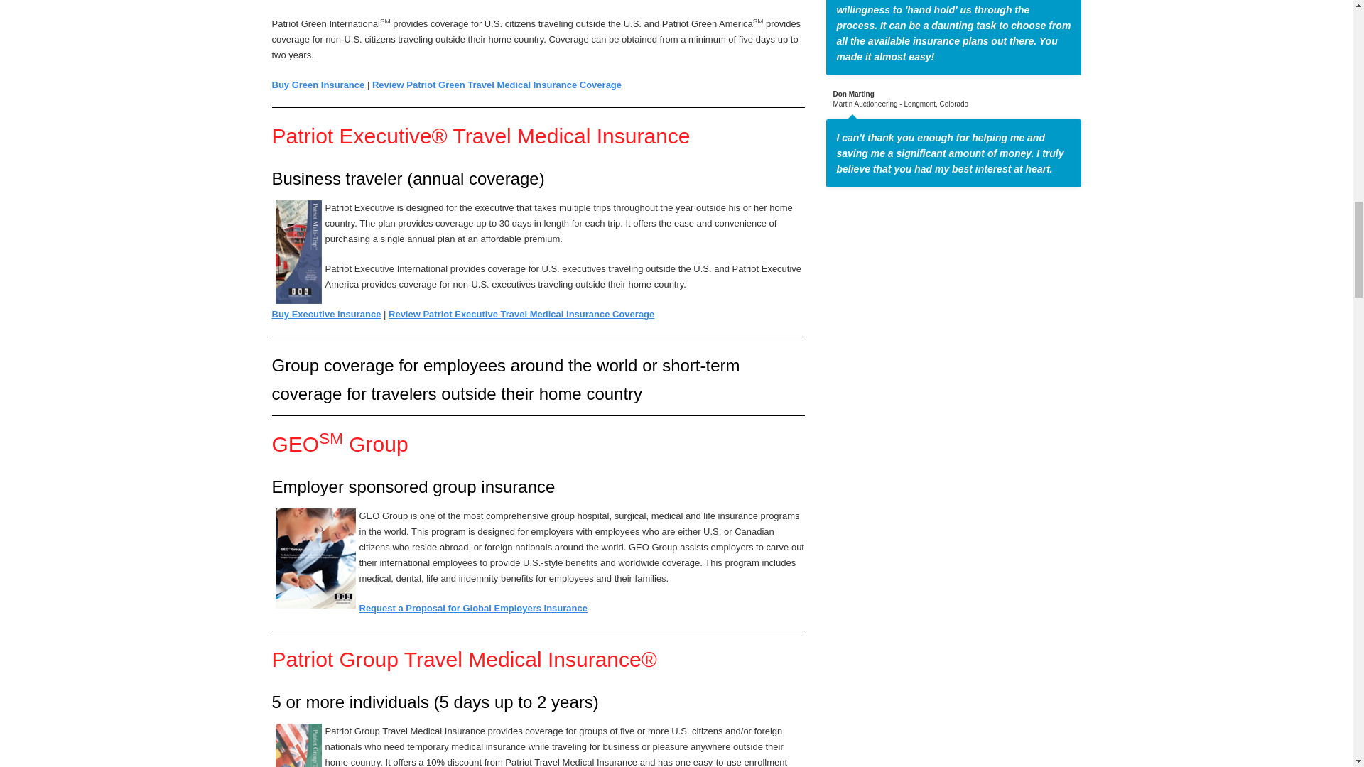  I want to click on Buy Patriot Green Travel Medical Insurance, so click(318, 85).